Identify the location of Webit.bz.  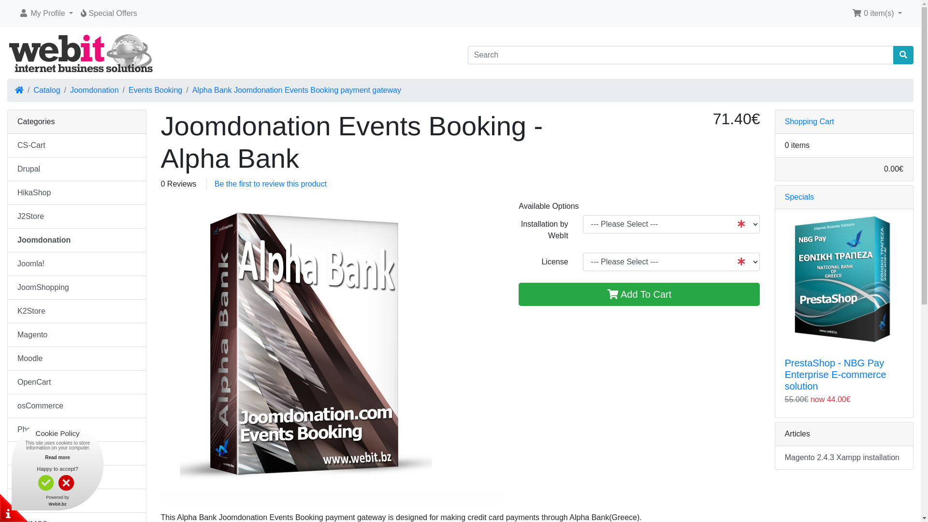
(83, 55).